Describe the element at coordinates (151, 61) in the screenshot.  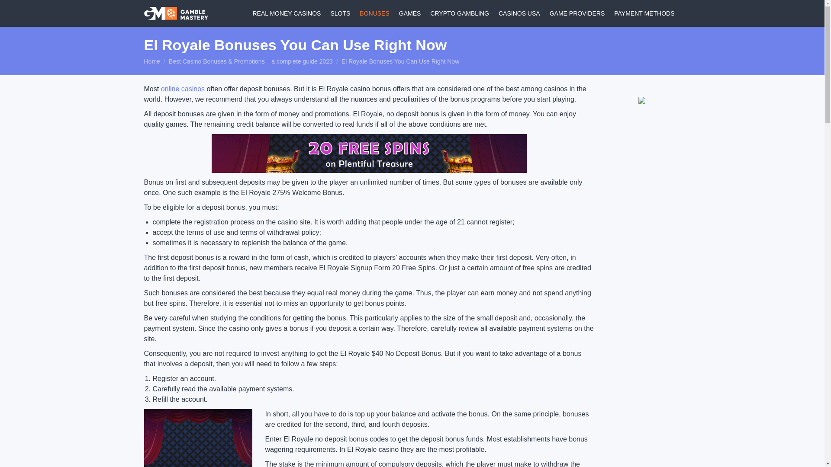
I see `Home` at that location.